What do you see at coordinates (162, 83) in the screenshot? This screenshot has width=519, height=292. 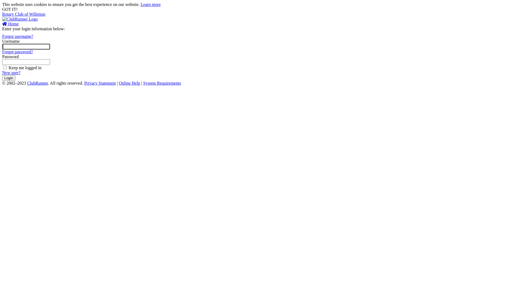 I see `System Requirements` at bounding box center [162, 83].